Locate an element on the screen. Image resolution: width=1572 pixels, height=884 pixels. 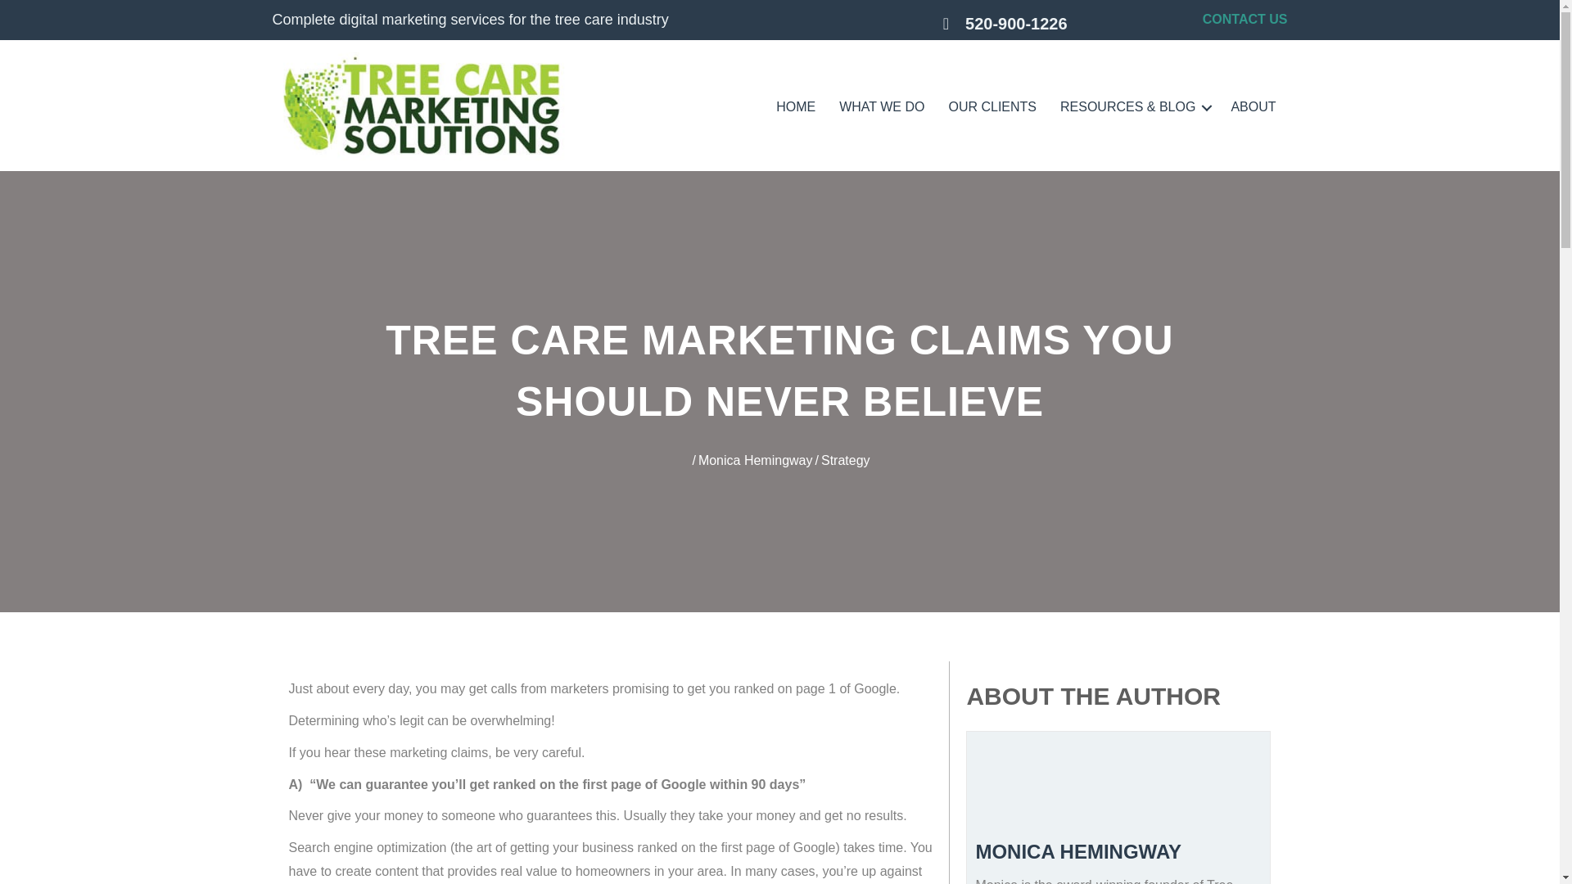
520-900-1226 is located at coordinates (1032, 23).